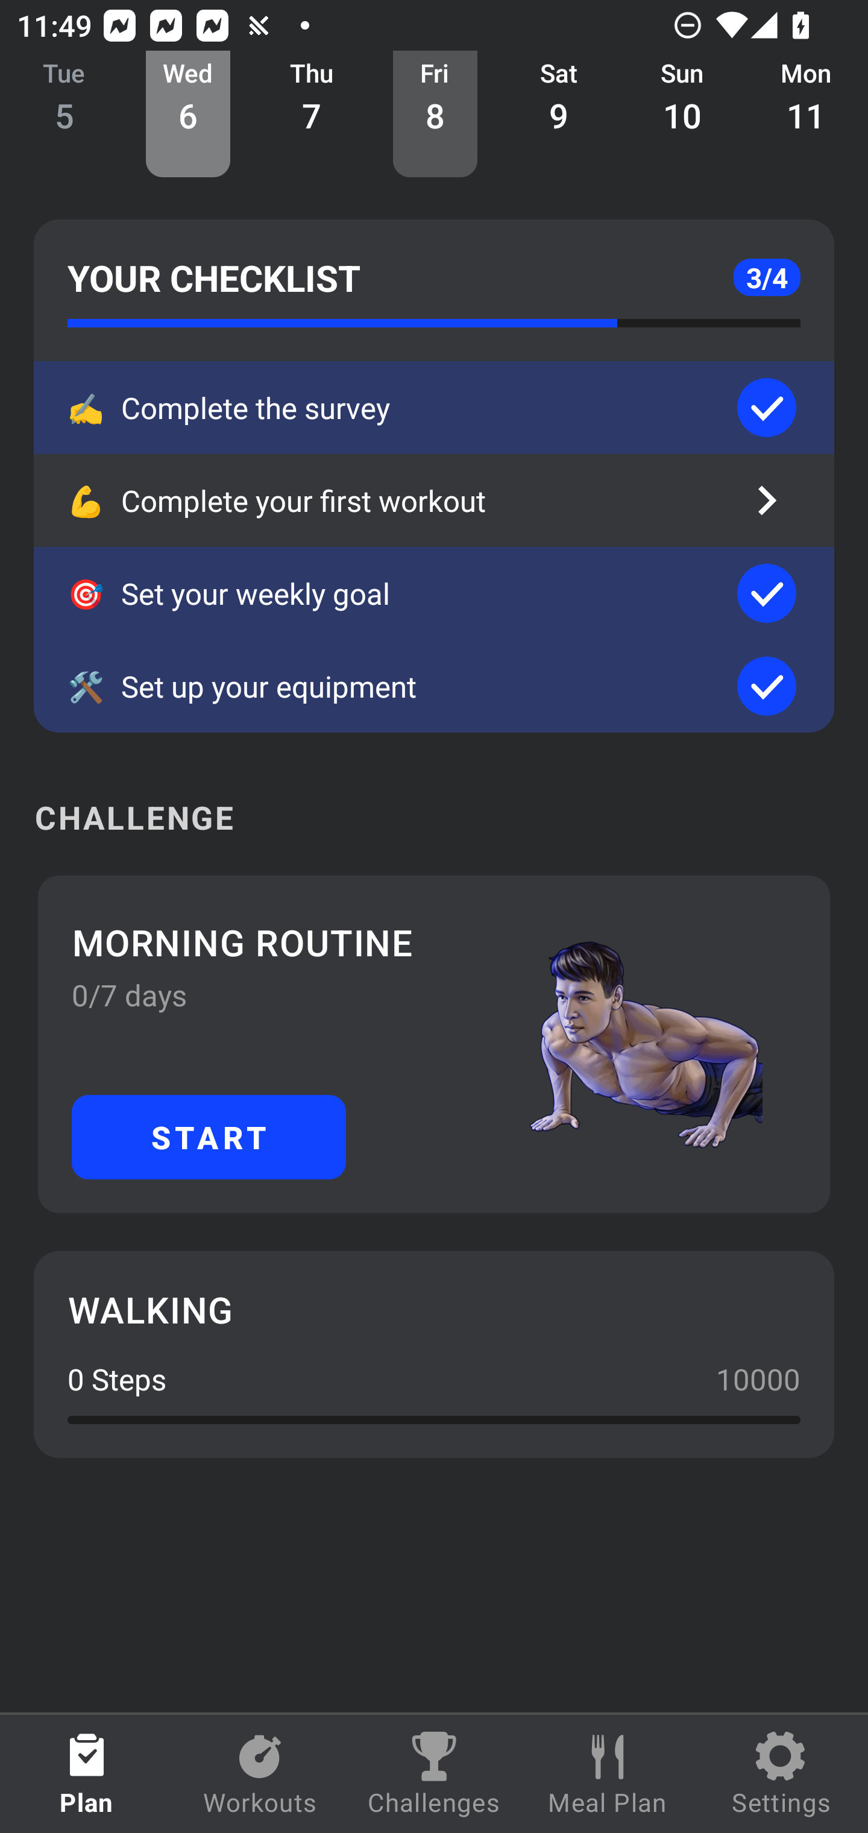 Image resolution: width=868 pixels, height=1833 pixels. What do you see at coordinates (260, 1774) in the screenshot?
I see ` Workouts ` at bounding box center [260, 1774].